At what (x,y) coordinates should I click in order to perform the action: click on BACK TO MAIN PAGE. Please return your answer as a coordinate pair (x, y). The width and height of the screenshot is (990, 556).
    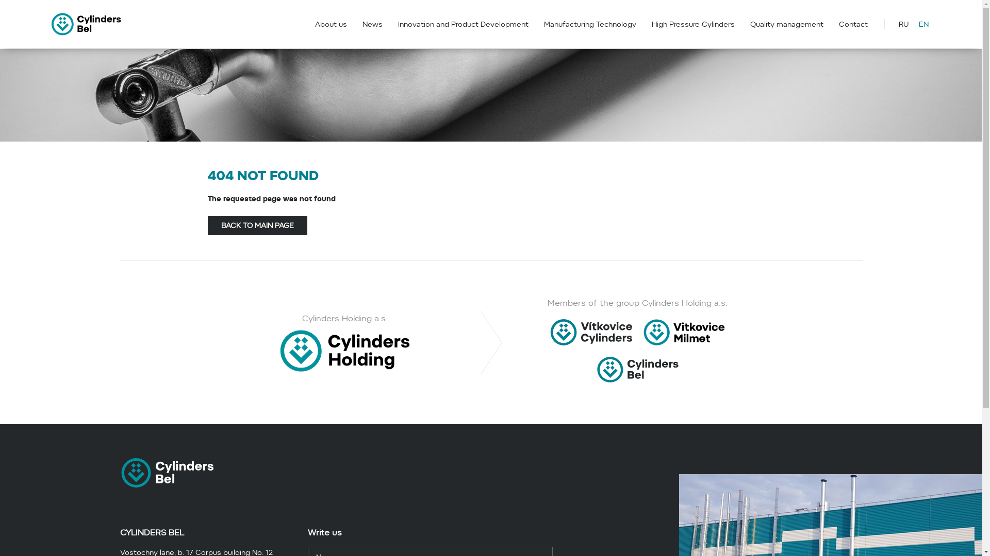
    Looking at the image, I should click on (257, 225).